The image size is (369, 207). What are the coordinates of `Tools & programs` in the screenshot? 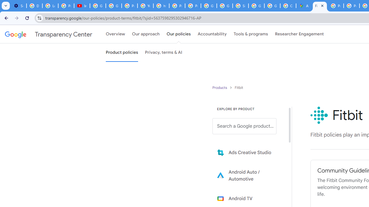 It's located at (251, 34).